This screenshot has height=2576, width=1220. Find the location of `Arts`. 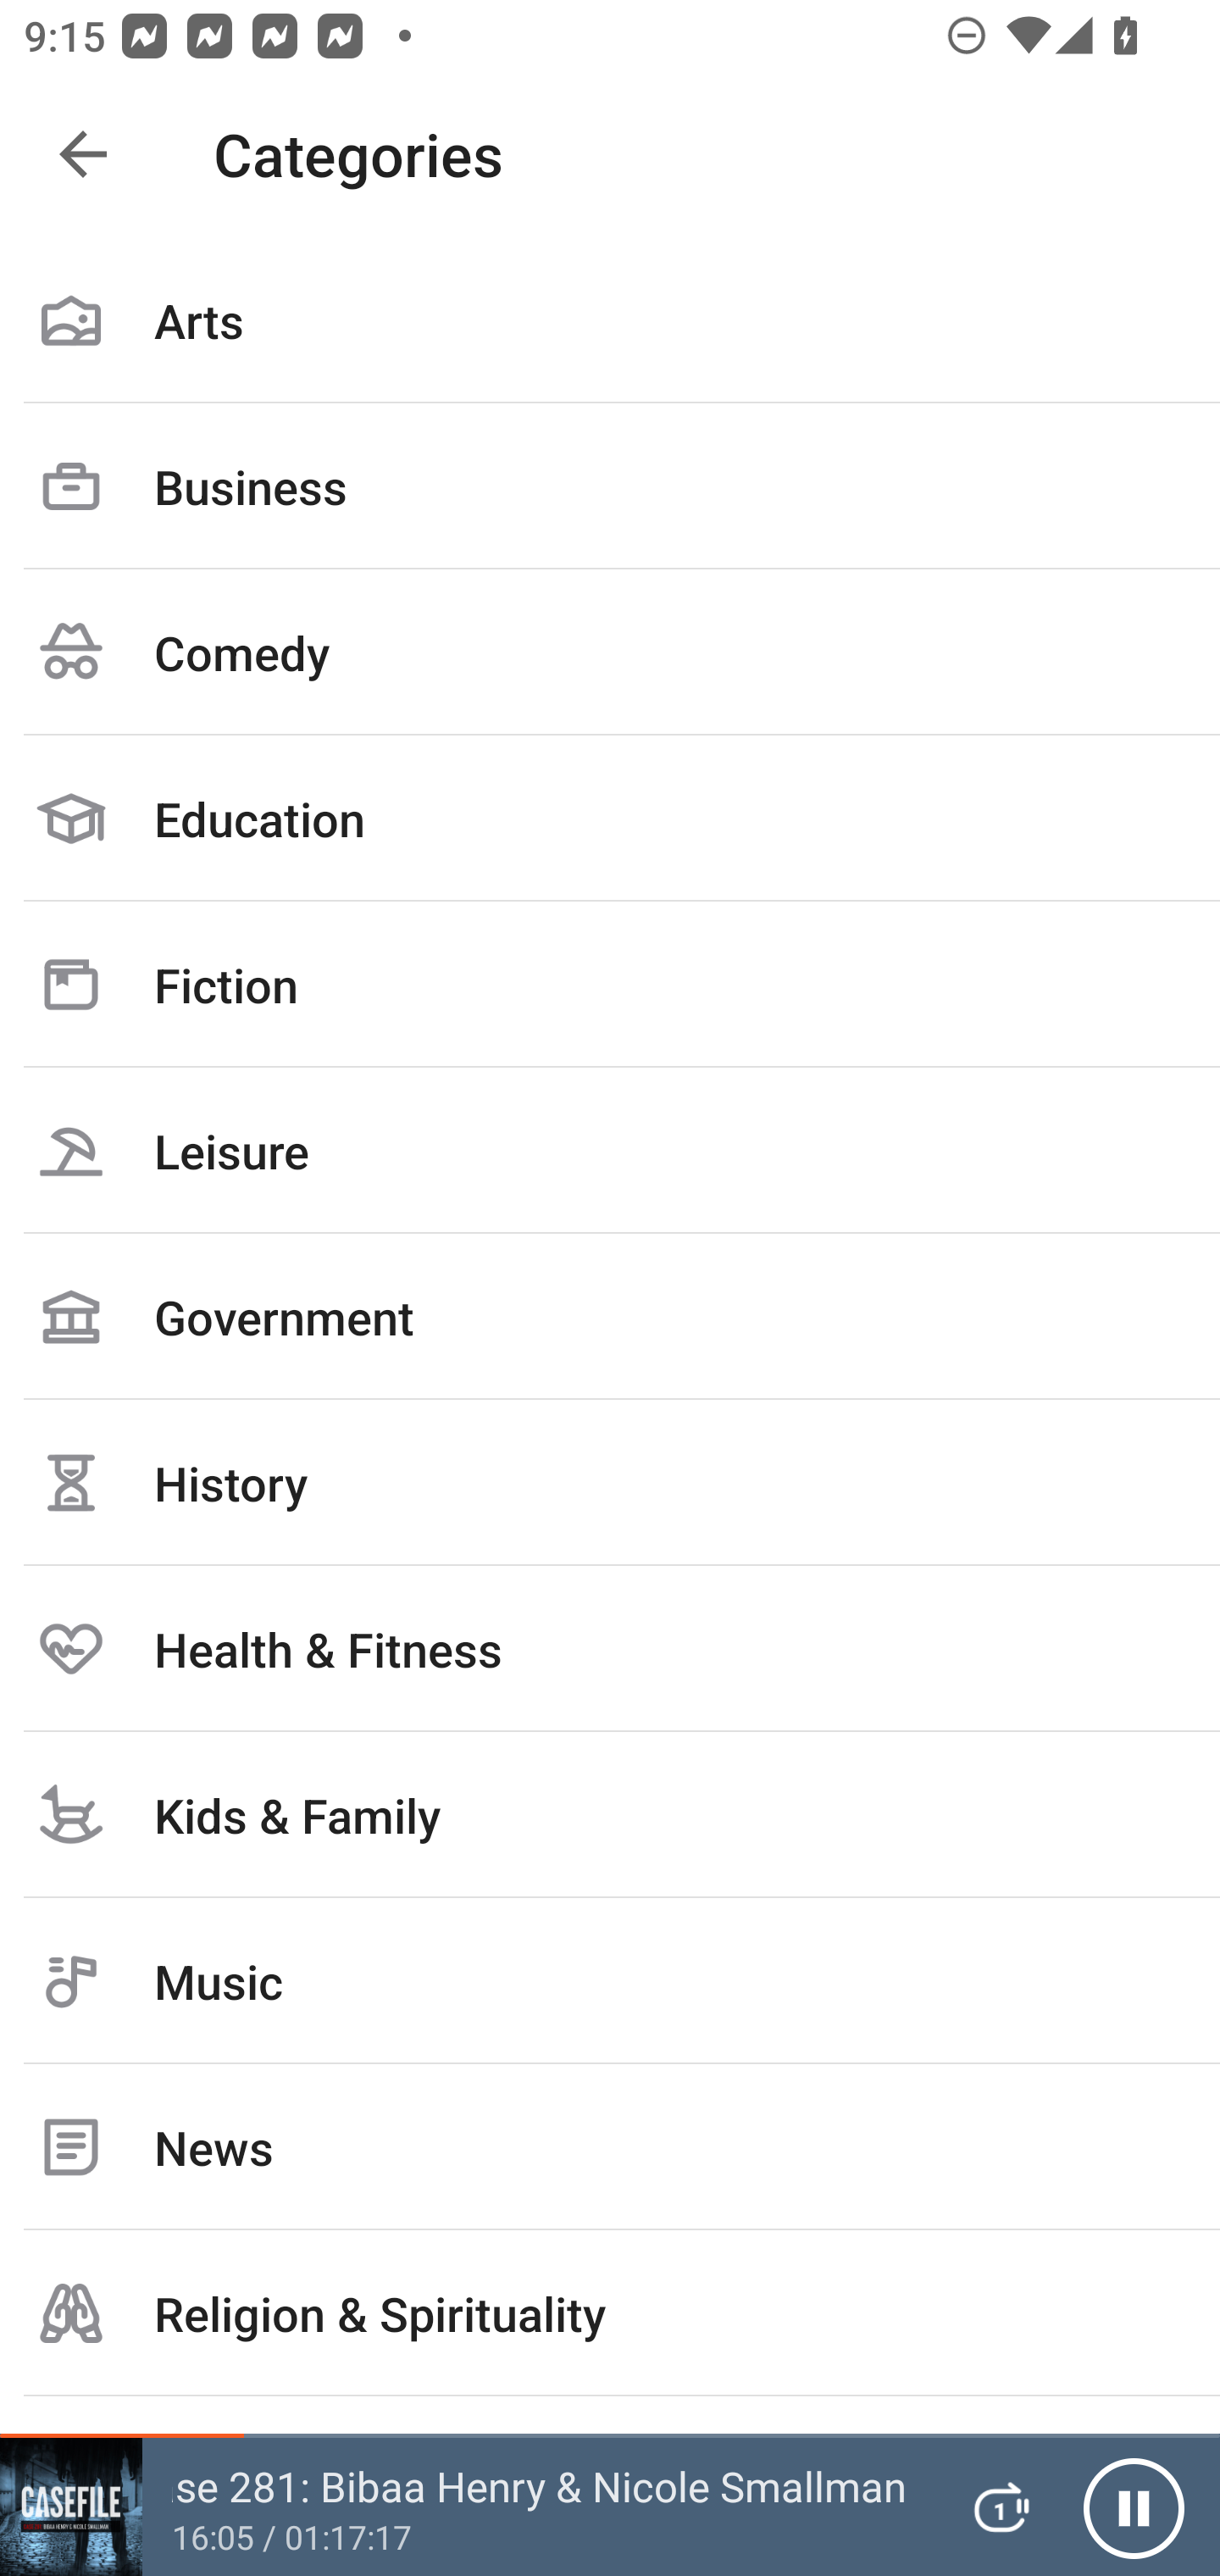

Arts is located at coordinates (610, 320).